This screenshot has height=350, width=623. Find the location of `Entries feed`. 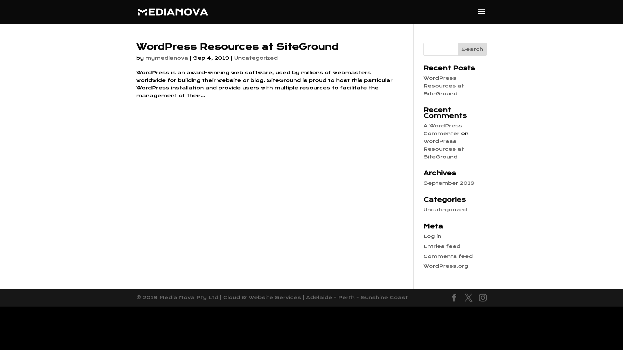

Entries feed is located at coordinates (442, 246).